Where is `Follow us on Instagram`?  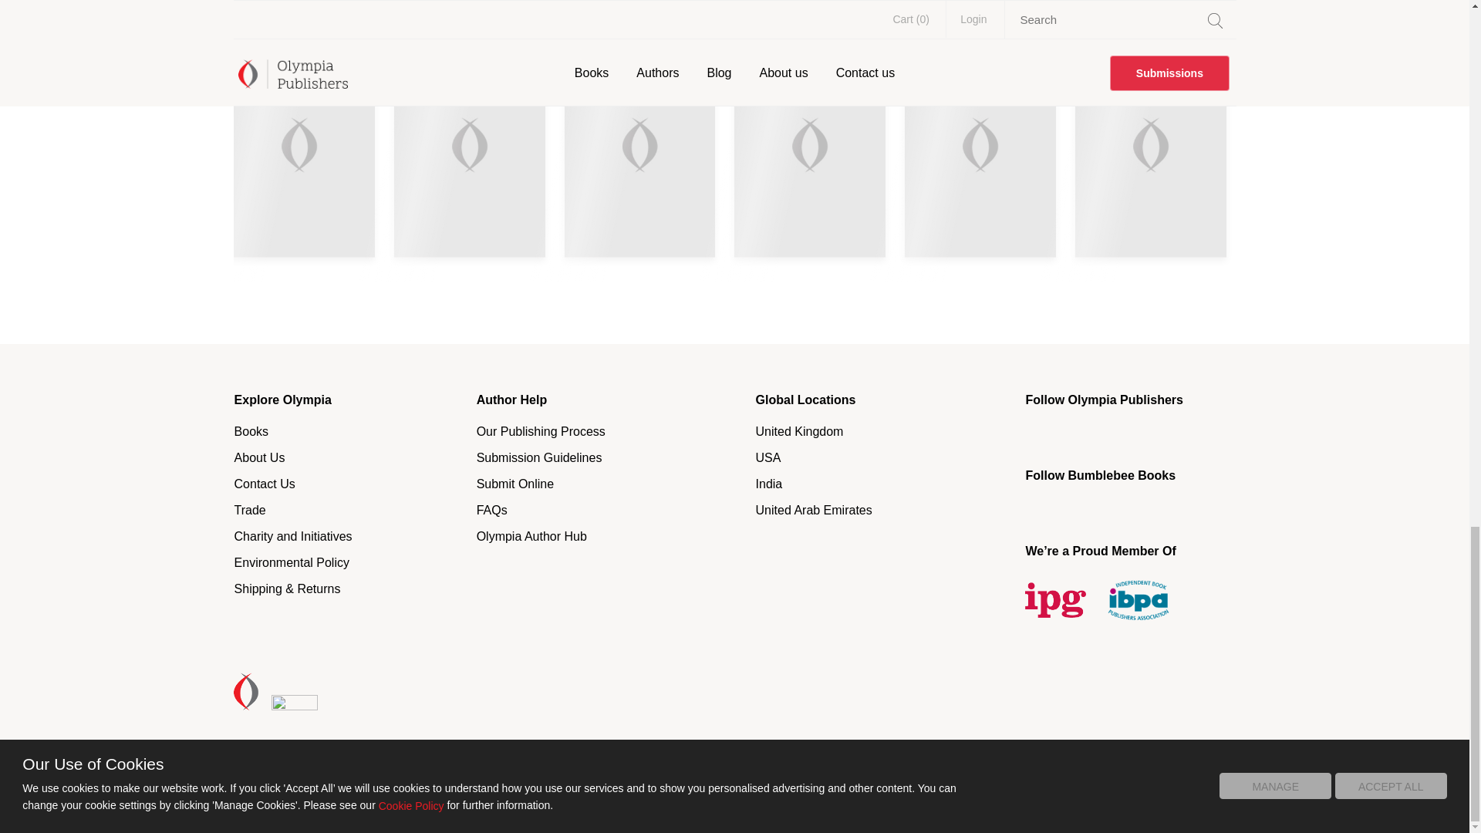
Follow us on Instagram is located at coordinates (1213, 433).